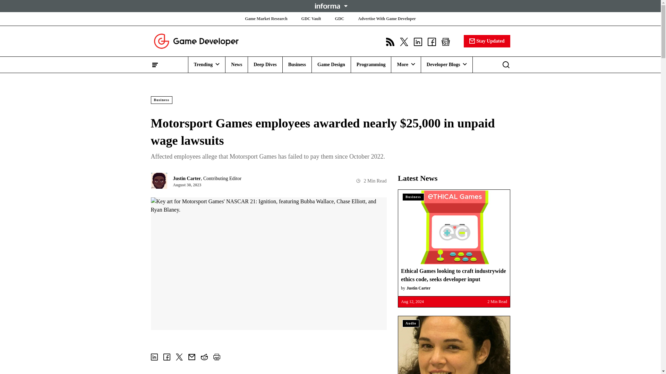 The height and width of the screenshot is (374, 666). Describe the element at coordinates (311, 19) in the screenshot. I see `GDC Vault` at that location.